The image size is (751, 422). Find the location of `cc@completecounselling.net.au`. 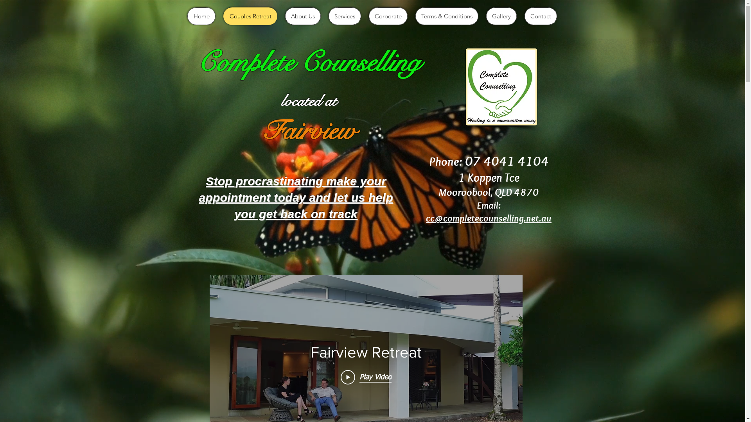

cc@completecounselling.net.au is located at coordinates (489, 218).